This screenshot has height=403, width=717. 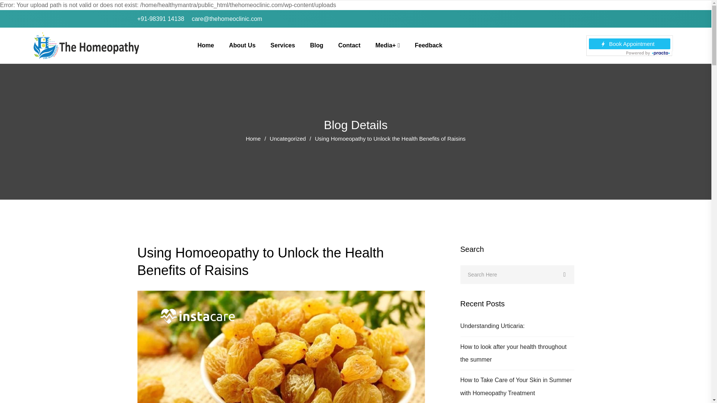 What do you see at coordinates (288, 138) in the screenshot?
I see `Uncategorized` at bounding box center [288, 138].